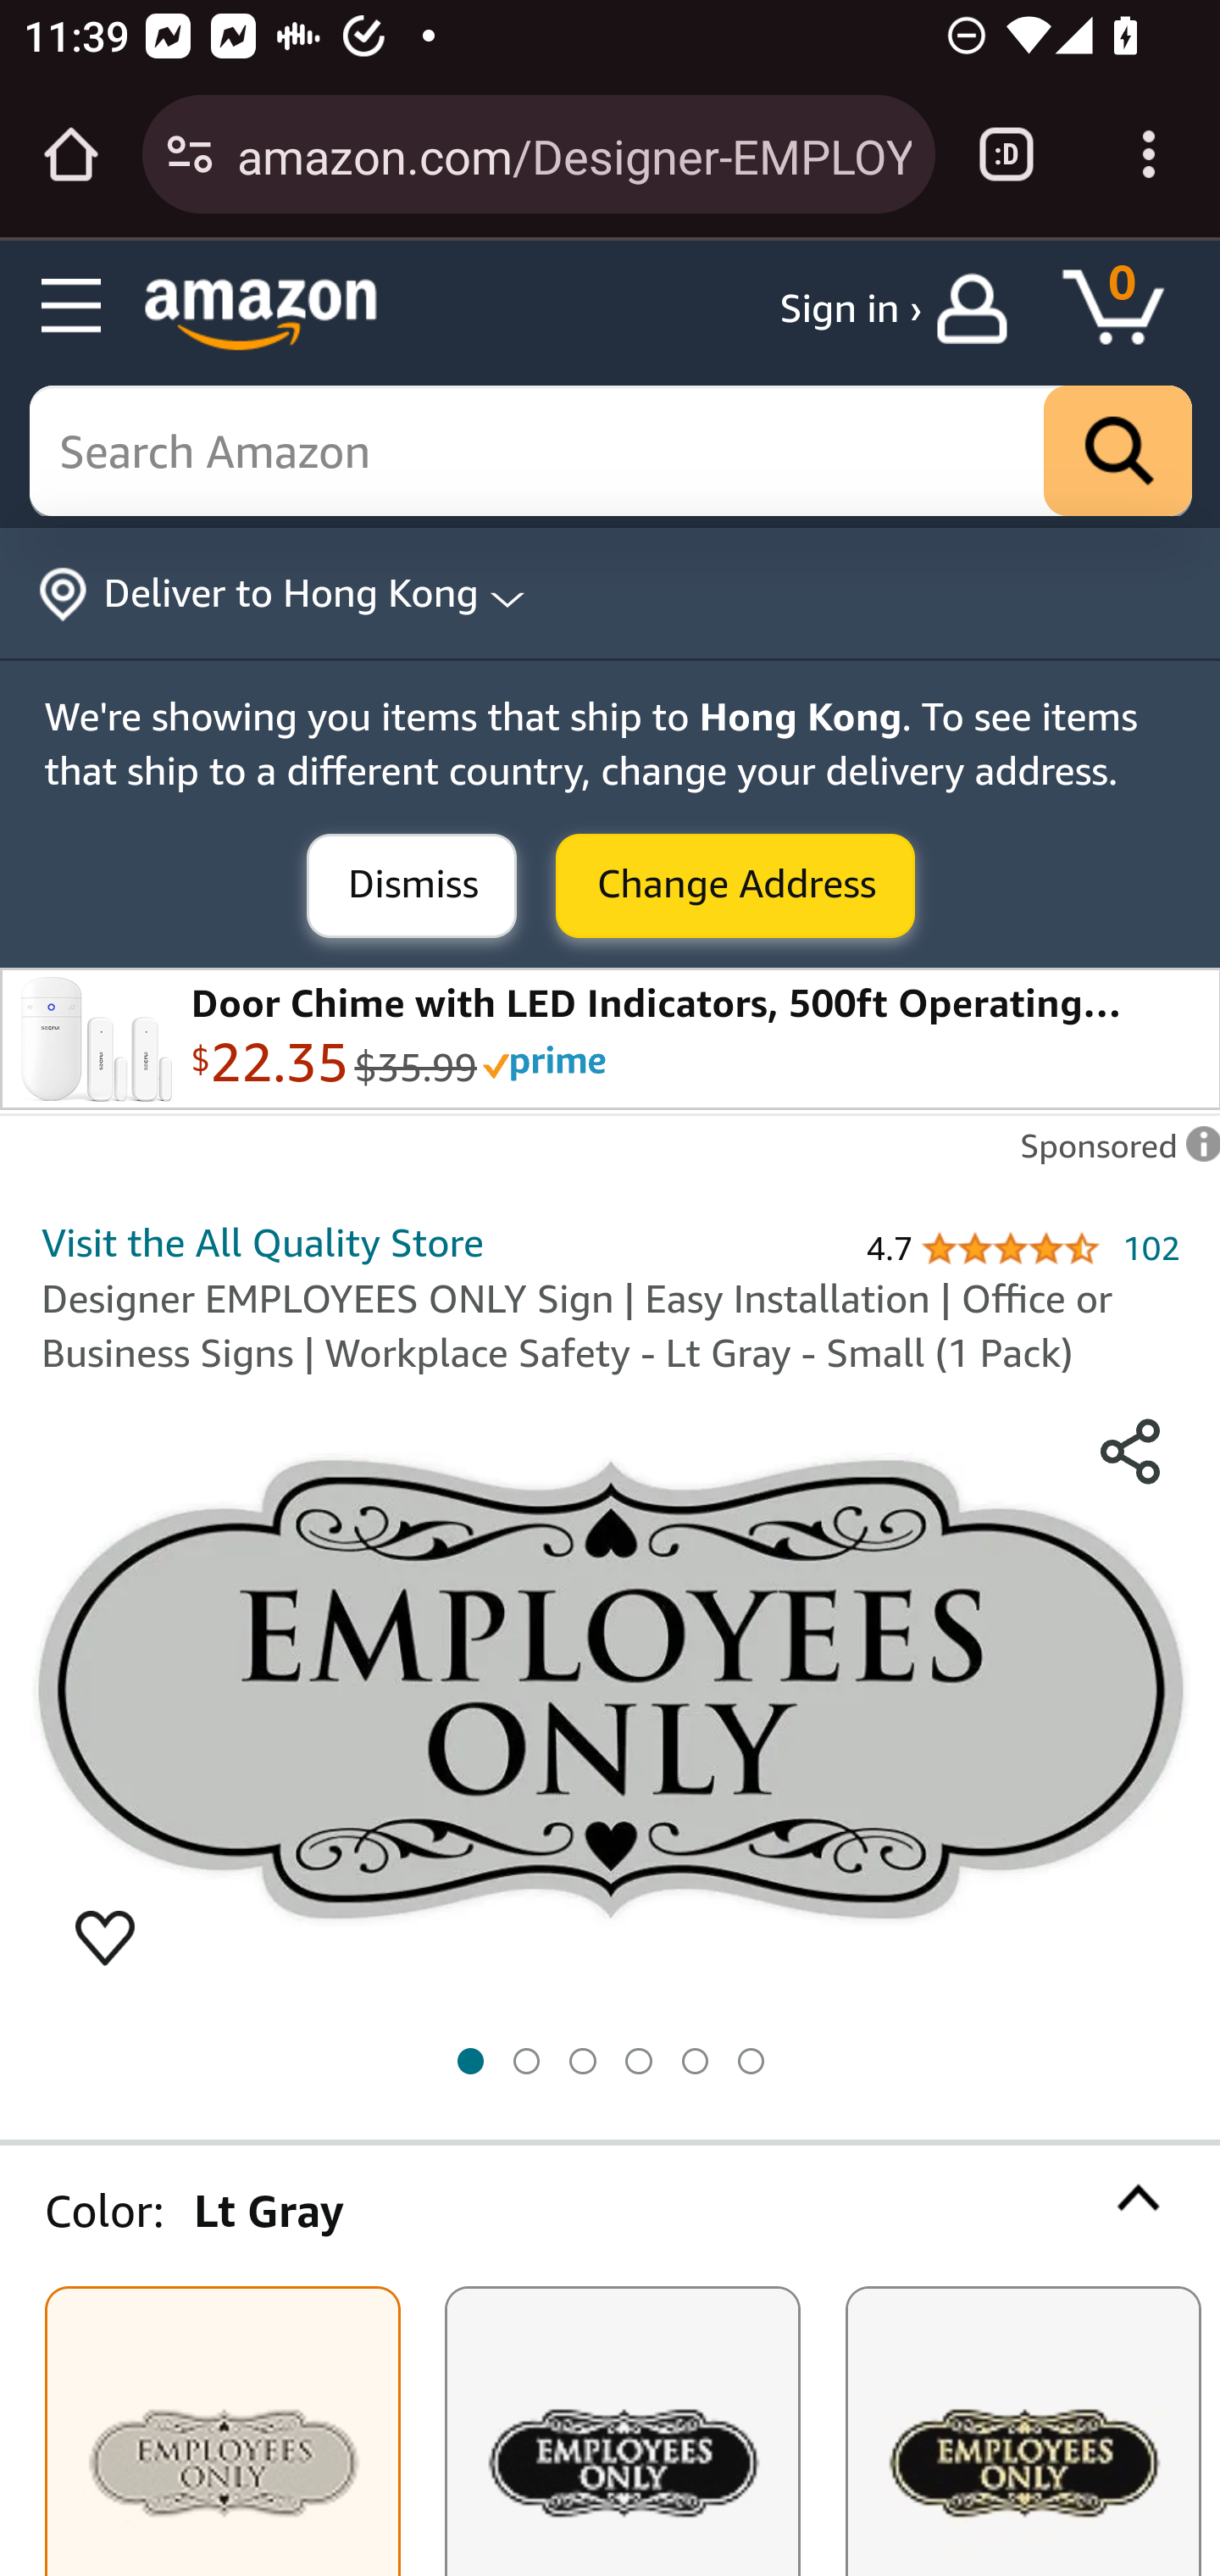 This screenshot has width=1220, height=2576. I want to click on Visit the All Quality Store, so click(263, 1241).